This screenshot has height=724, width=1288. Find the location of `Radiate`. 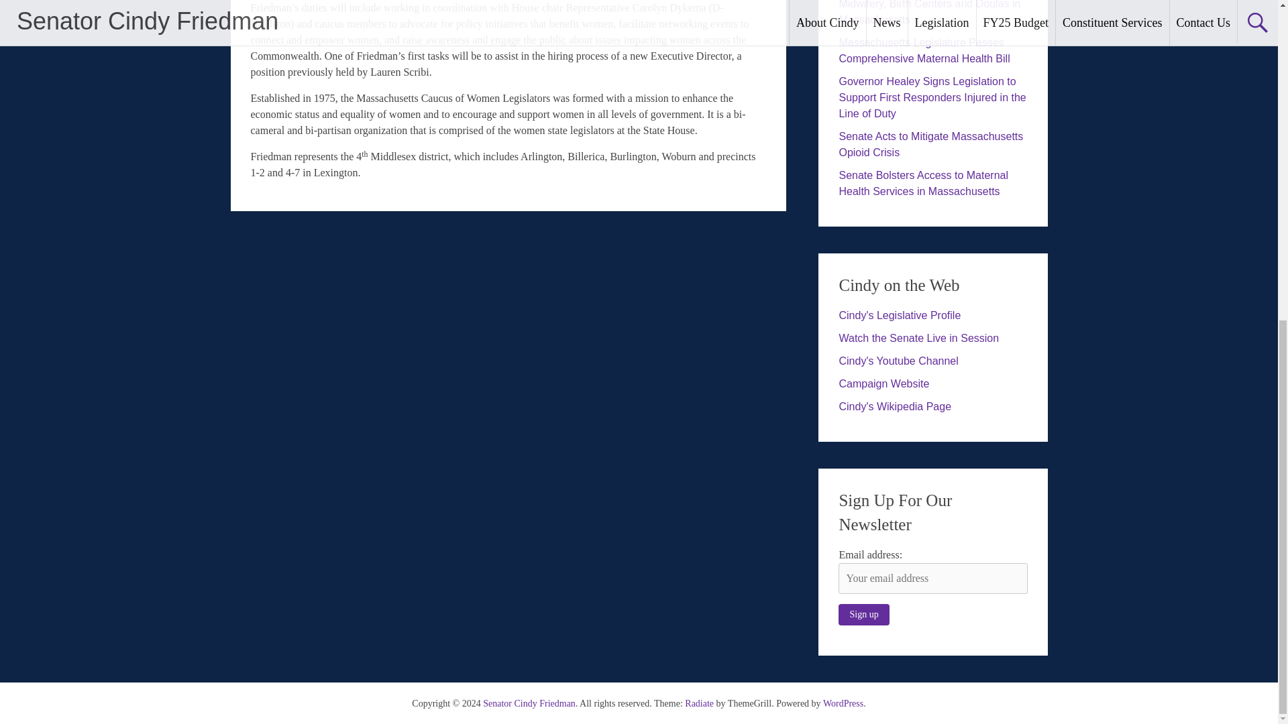

Radiate is located at coordinates (699, 704).